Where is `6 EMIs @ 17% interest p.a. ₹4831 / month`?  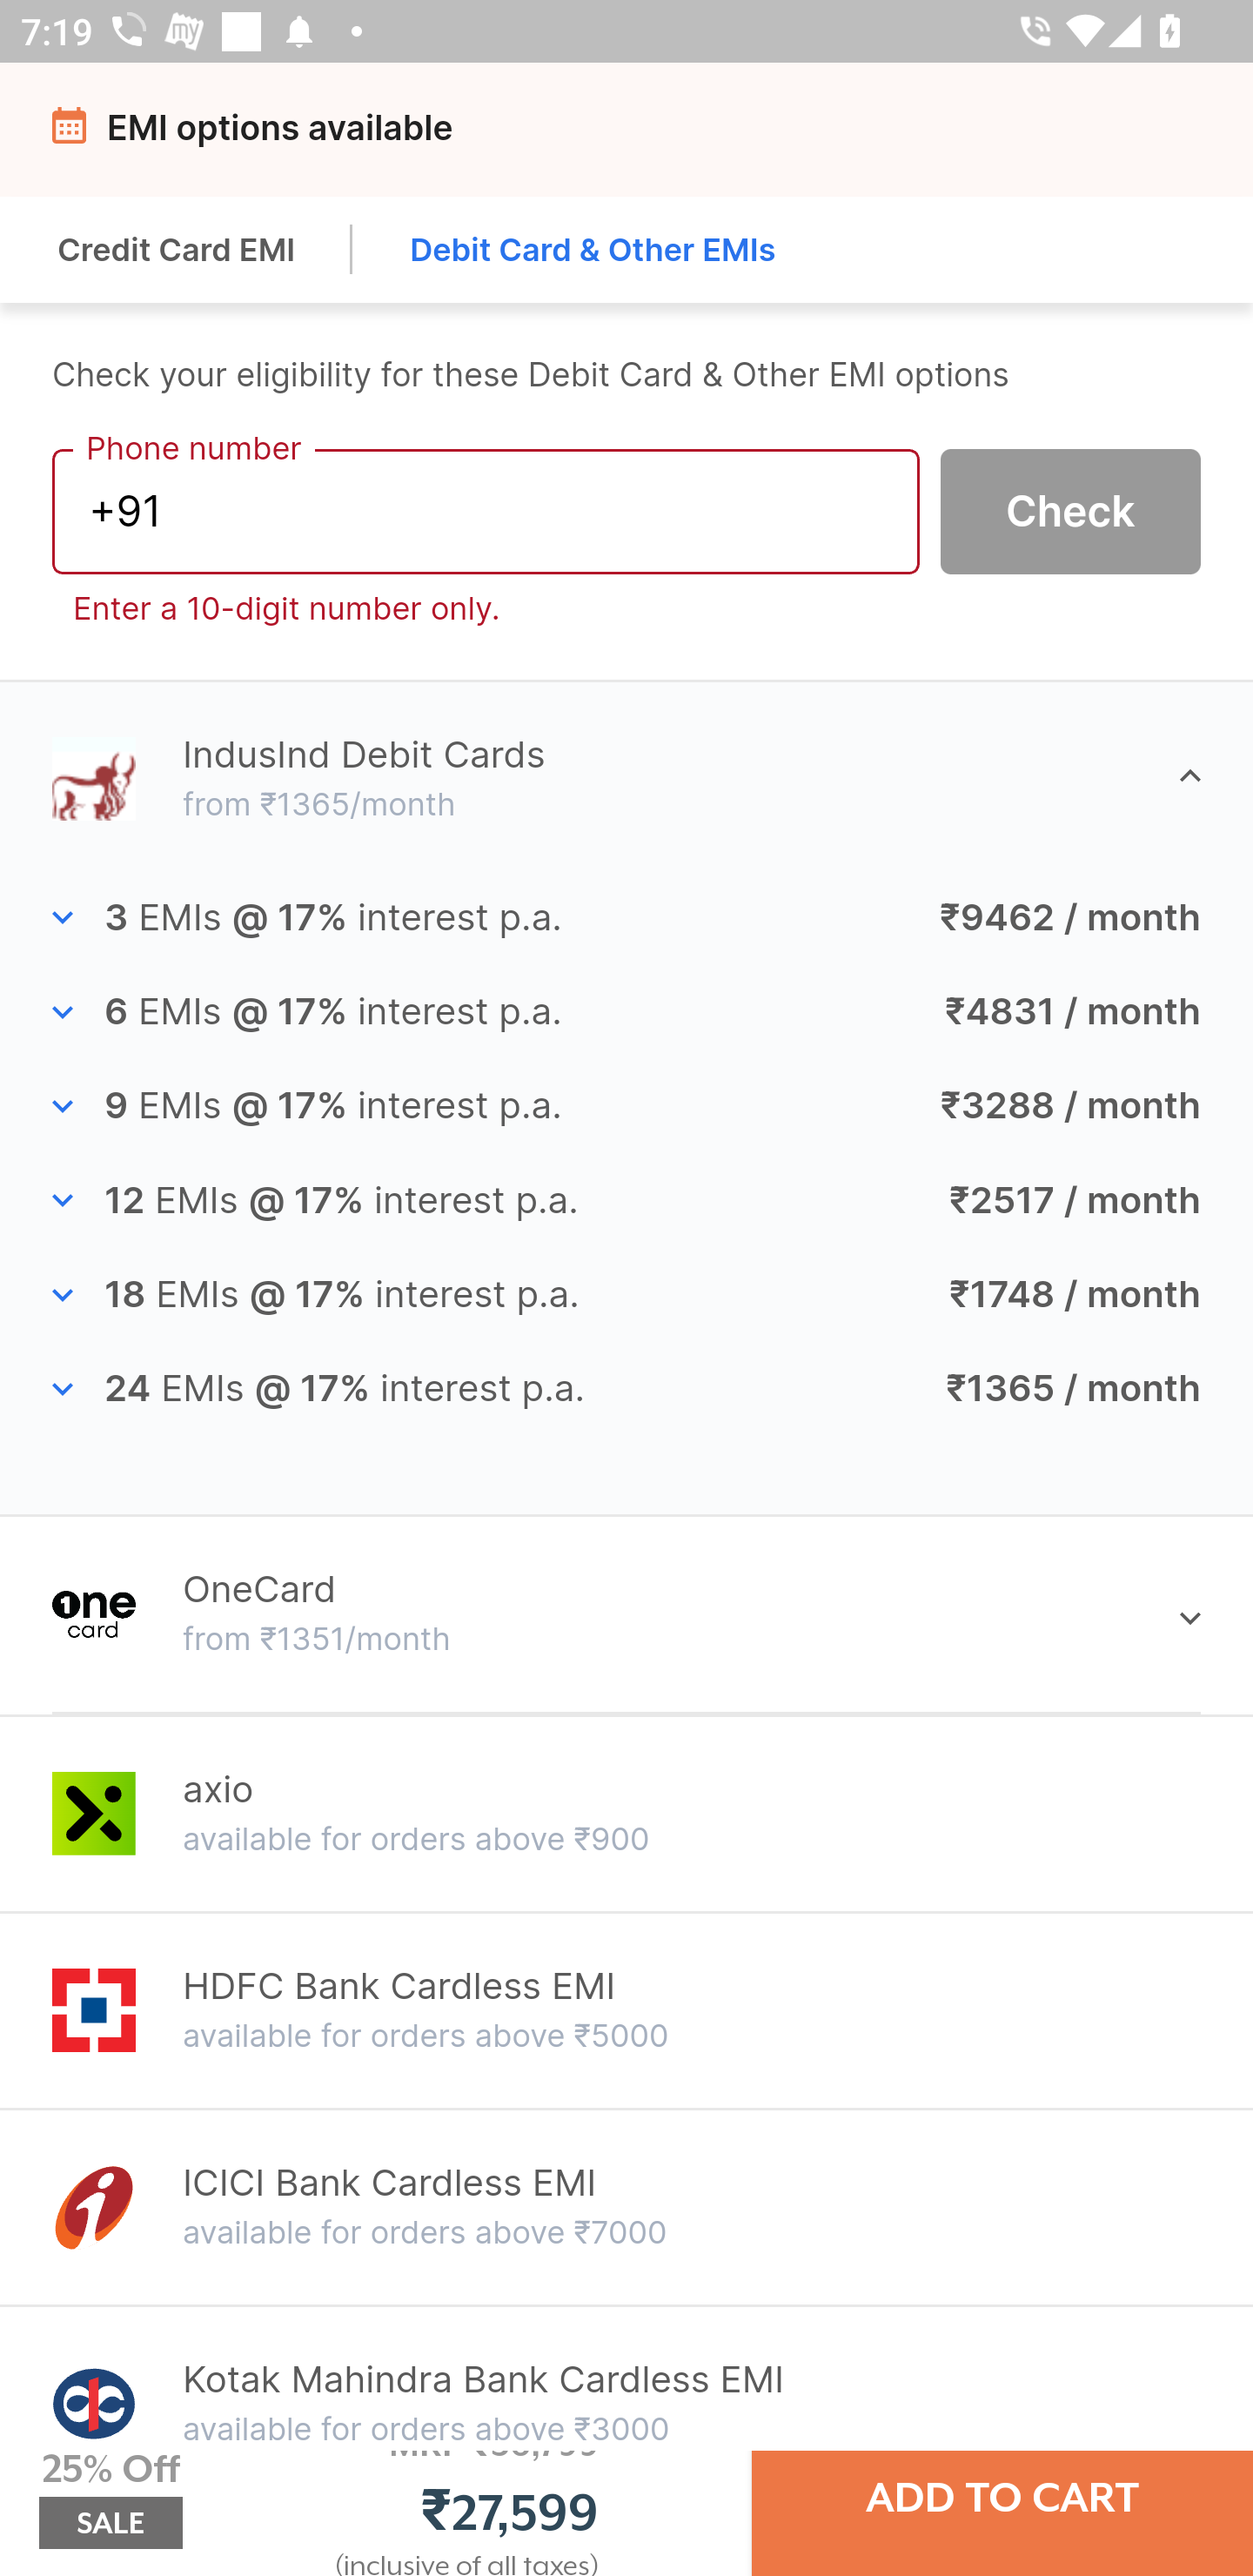 6 EMIs @ 17% interest p.a. ₹4831 / month is located at coordinates (626, 1010).